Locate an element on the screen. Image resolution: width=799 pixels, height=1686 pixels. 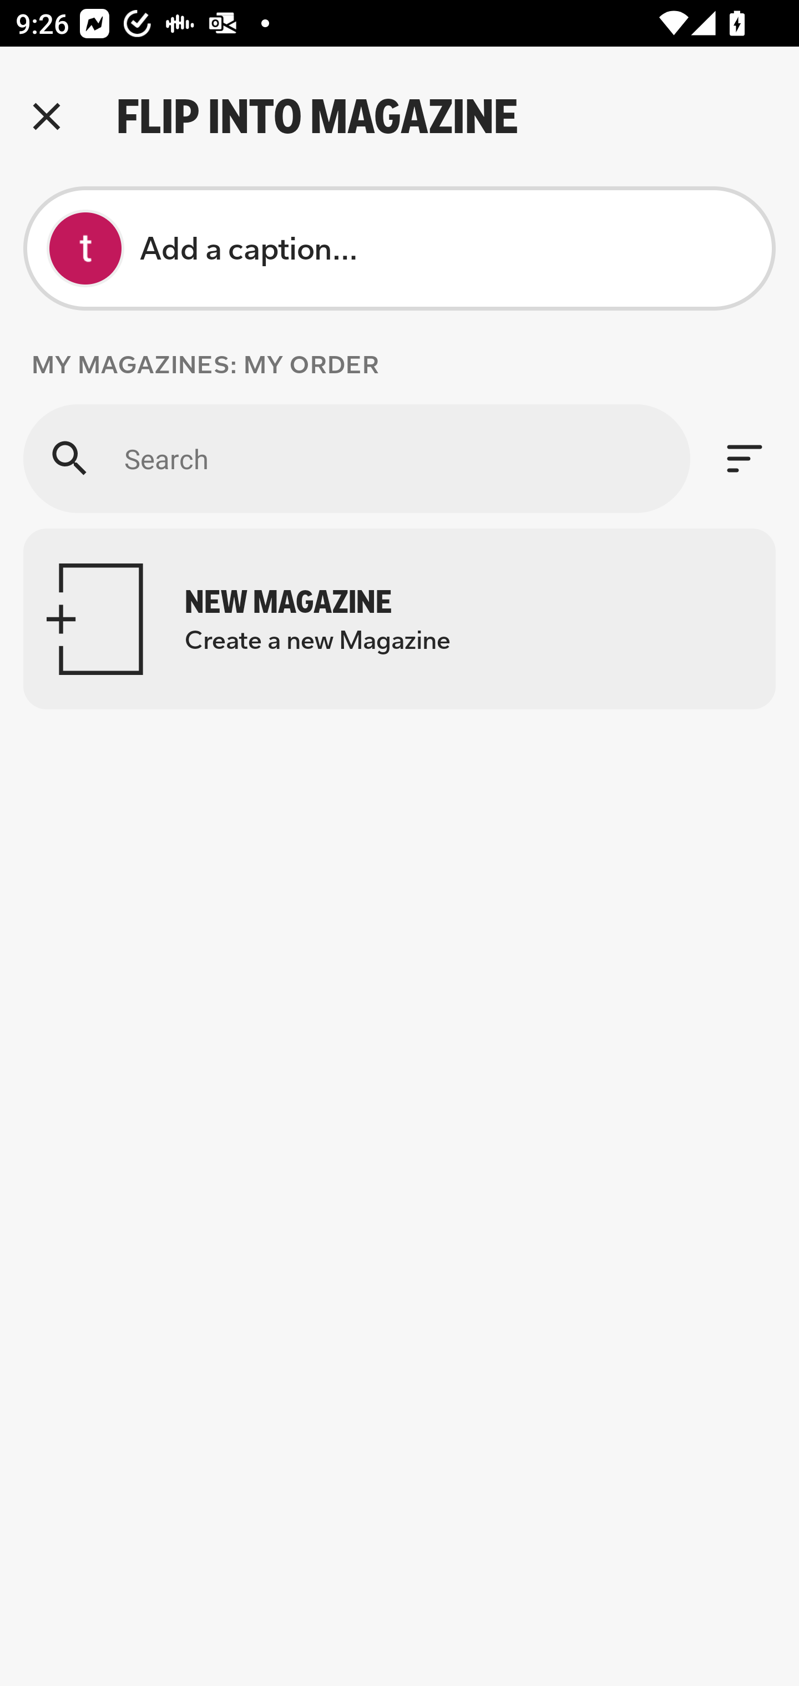
NEW MAGAZINE Create a new Magazine is located at coordinates (399, 619).